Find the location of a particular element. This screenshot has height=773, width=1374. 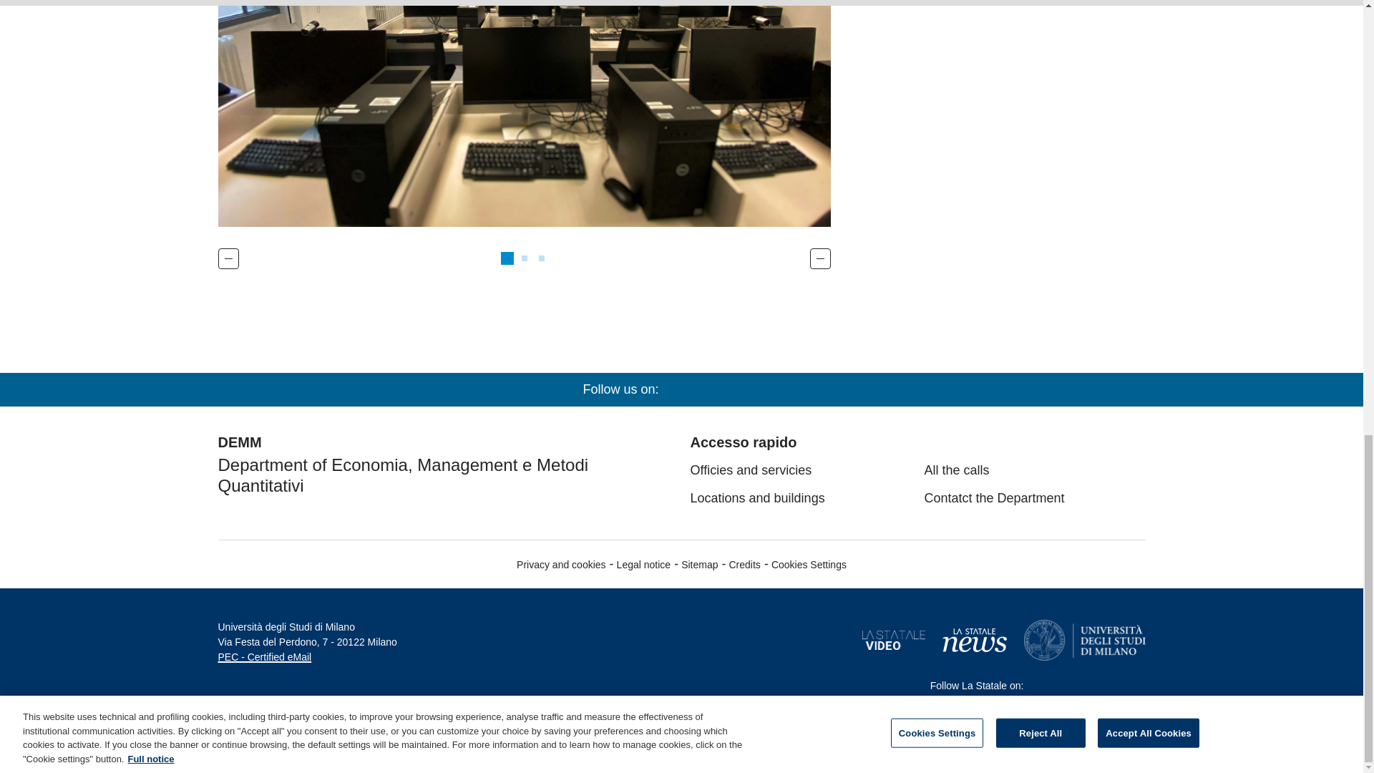

Follow us on Facebook is located at coordinates (1136, 686).